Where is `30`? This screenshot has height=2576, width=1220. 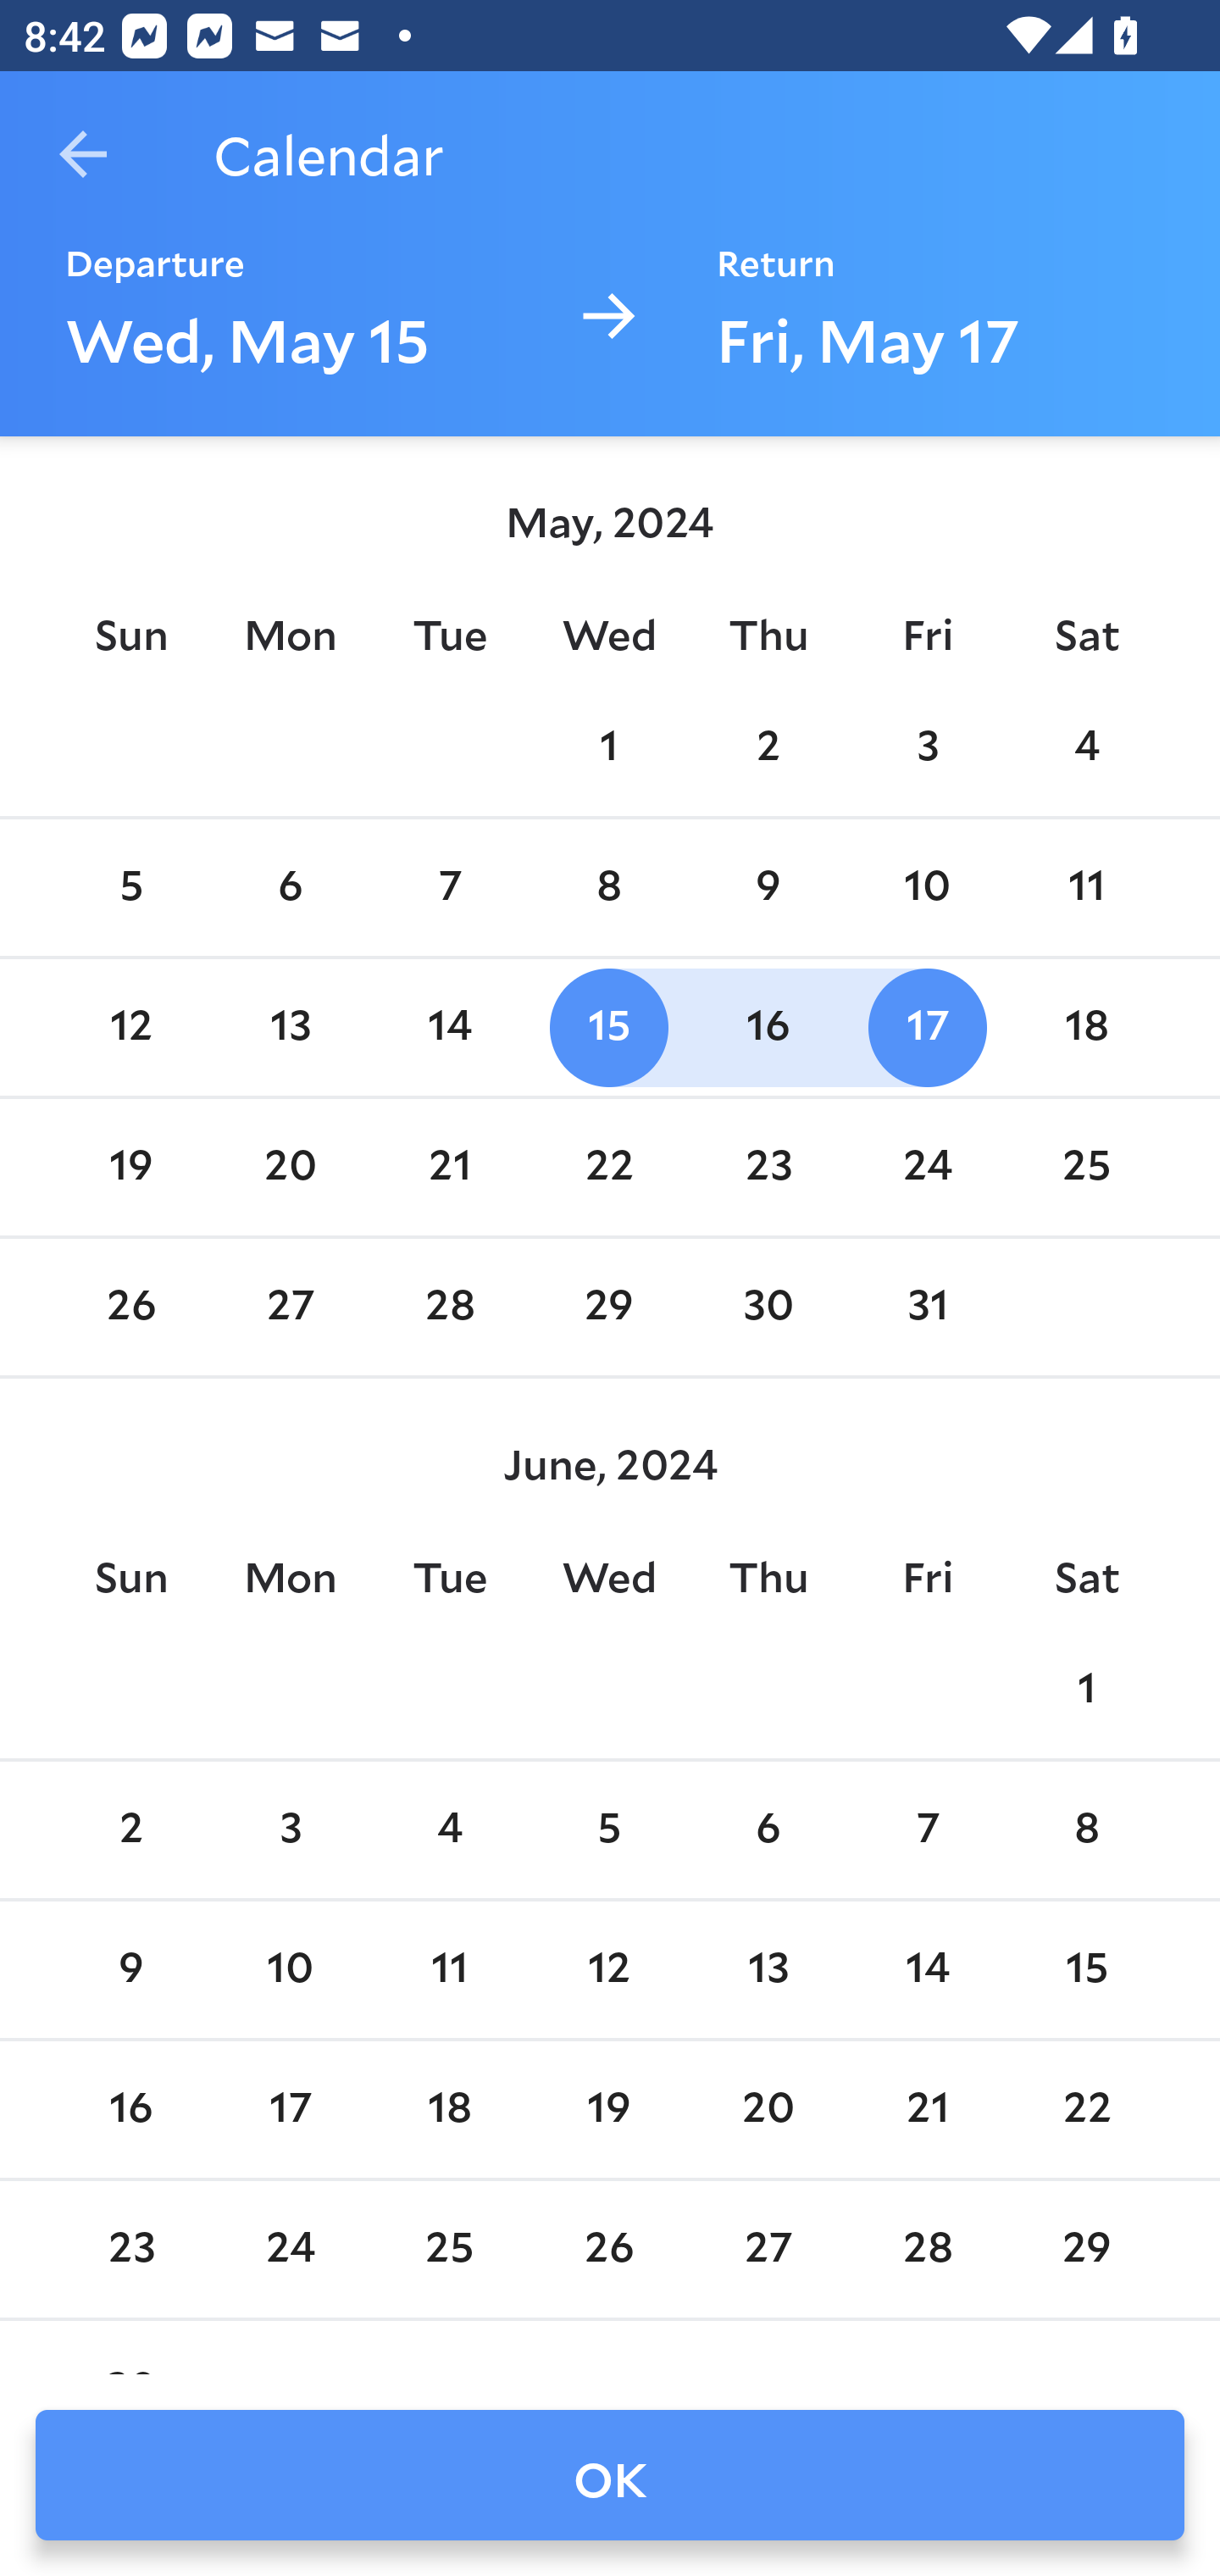
30 is located at coordinates (768, 1308).